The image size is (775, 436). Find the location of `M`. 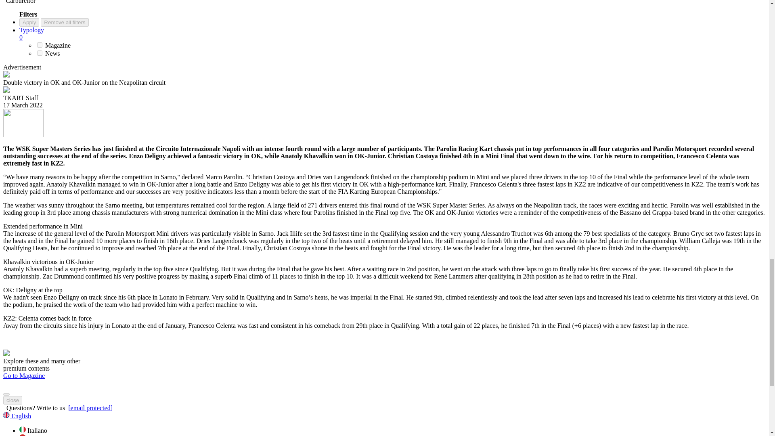

M is located at coordinates (40, 44).